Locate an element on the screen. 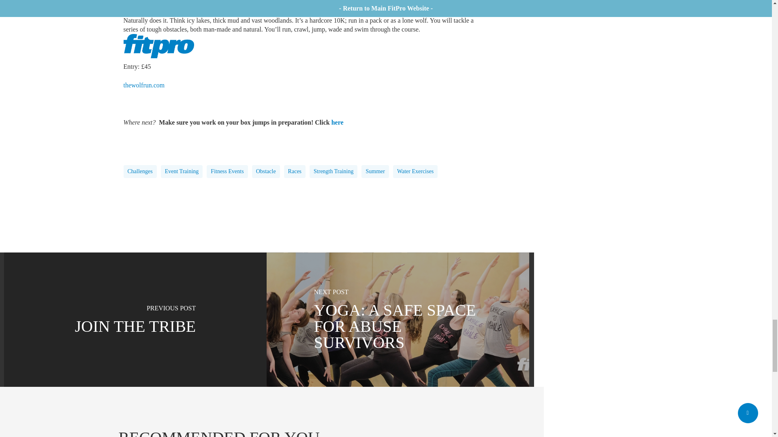 This screenshot has width=778, height=437. here is located at coordinates (337, 122).